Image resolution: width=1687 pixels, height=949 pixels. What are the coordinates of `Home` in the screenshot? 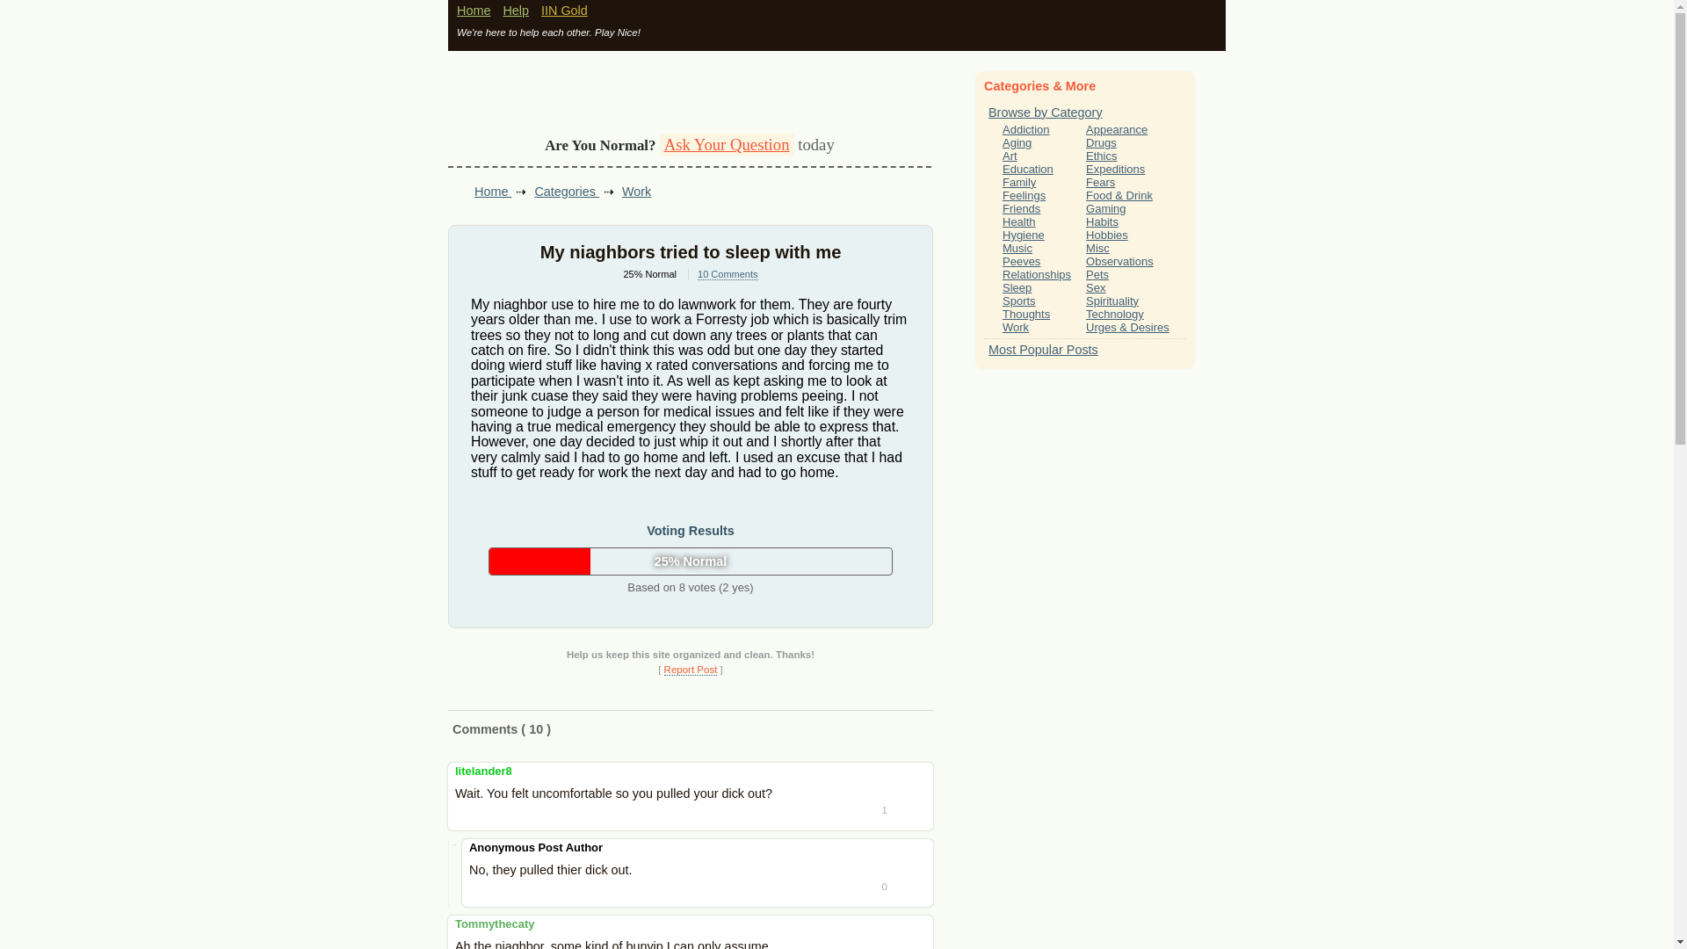 It's located at (492, 191).